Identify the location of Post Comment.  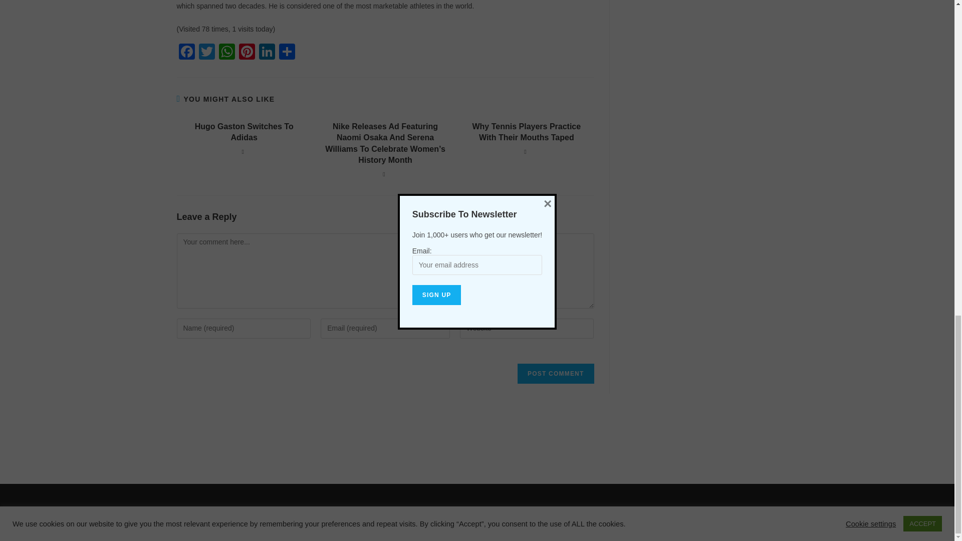
(555, 373).